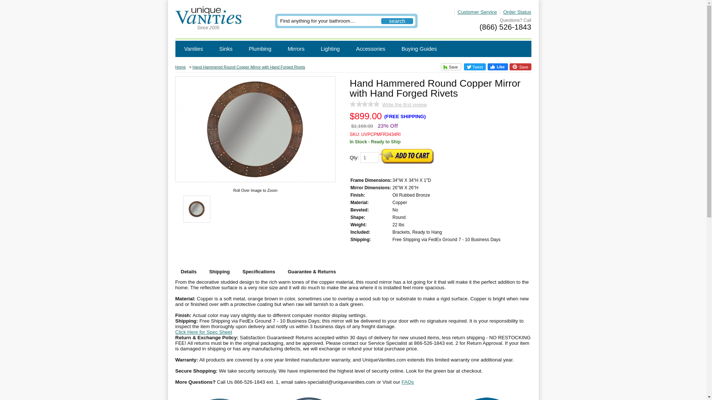  Describe the element at coordinates (475, 12) in the screenshot. I see `Customer Service` at that location.